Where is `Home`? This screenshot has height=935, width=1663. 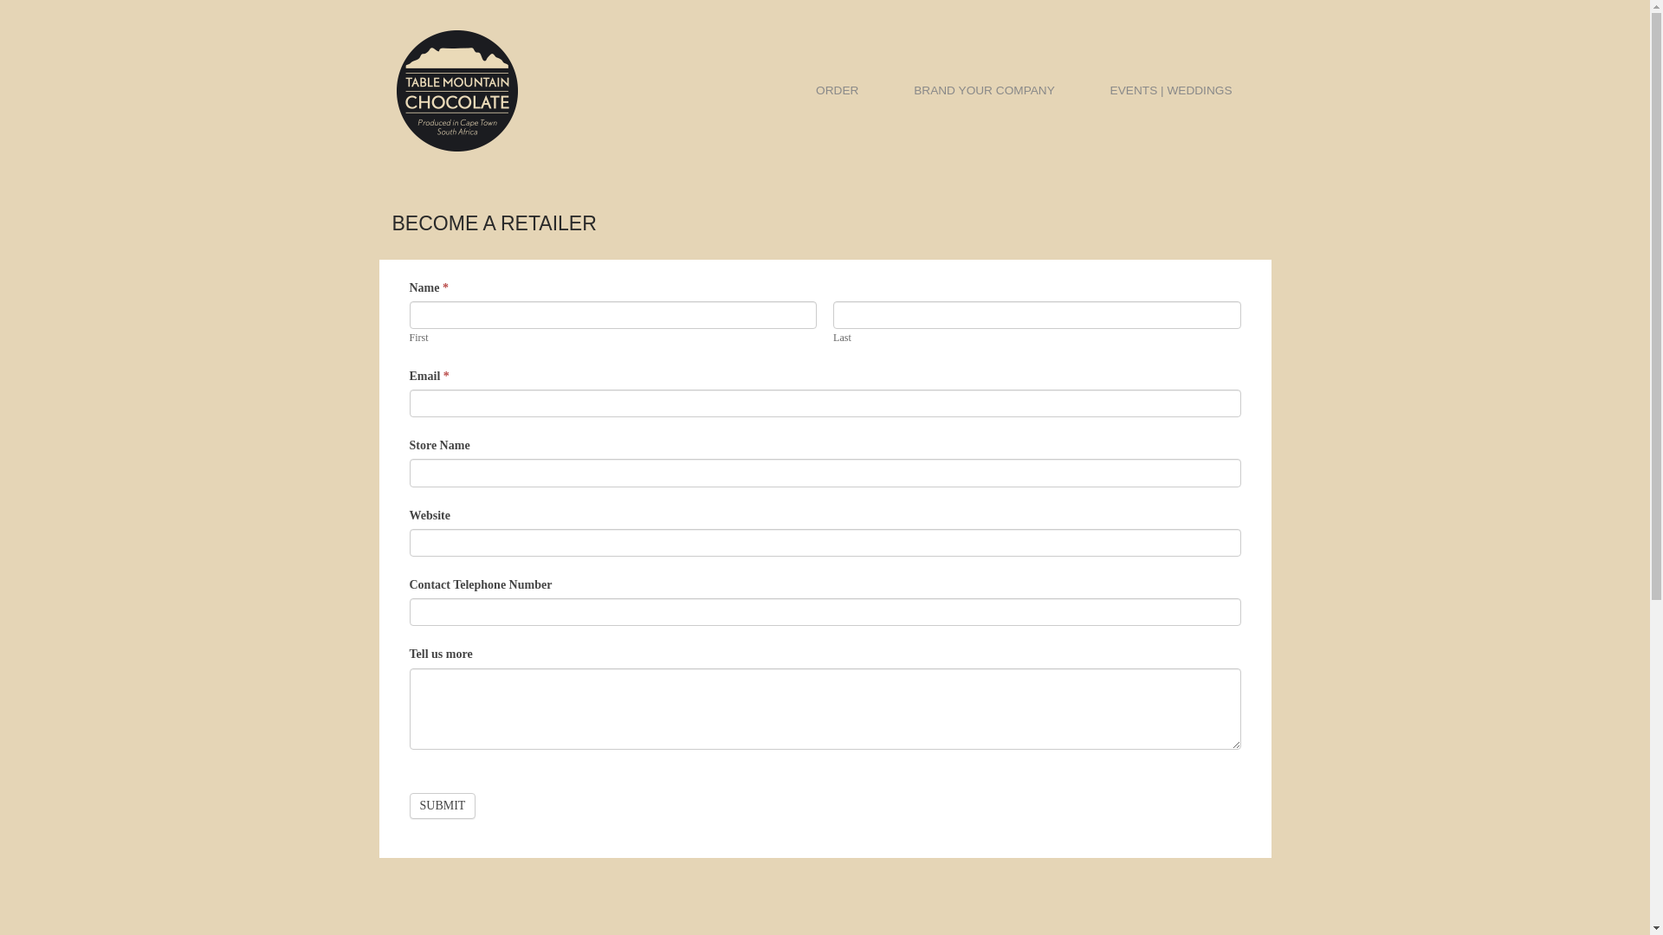 Home is located at coordinates (456, 90).